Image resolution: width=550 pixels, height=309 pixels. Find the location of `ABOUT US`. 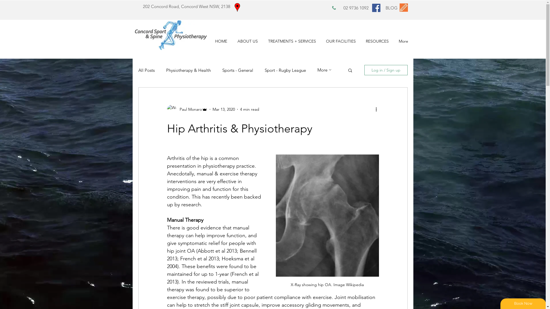

ABOUT US is located at coordinates (247, 41).